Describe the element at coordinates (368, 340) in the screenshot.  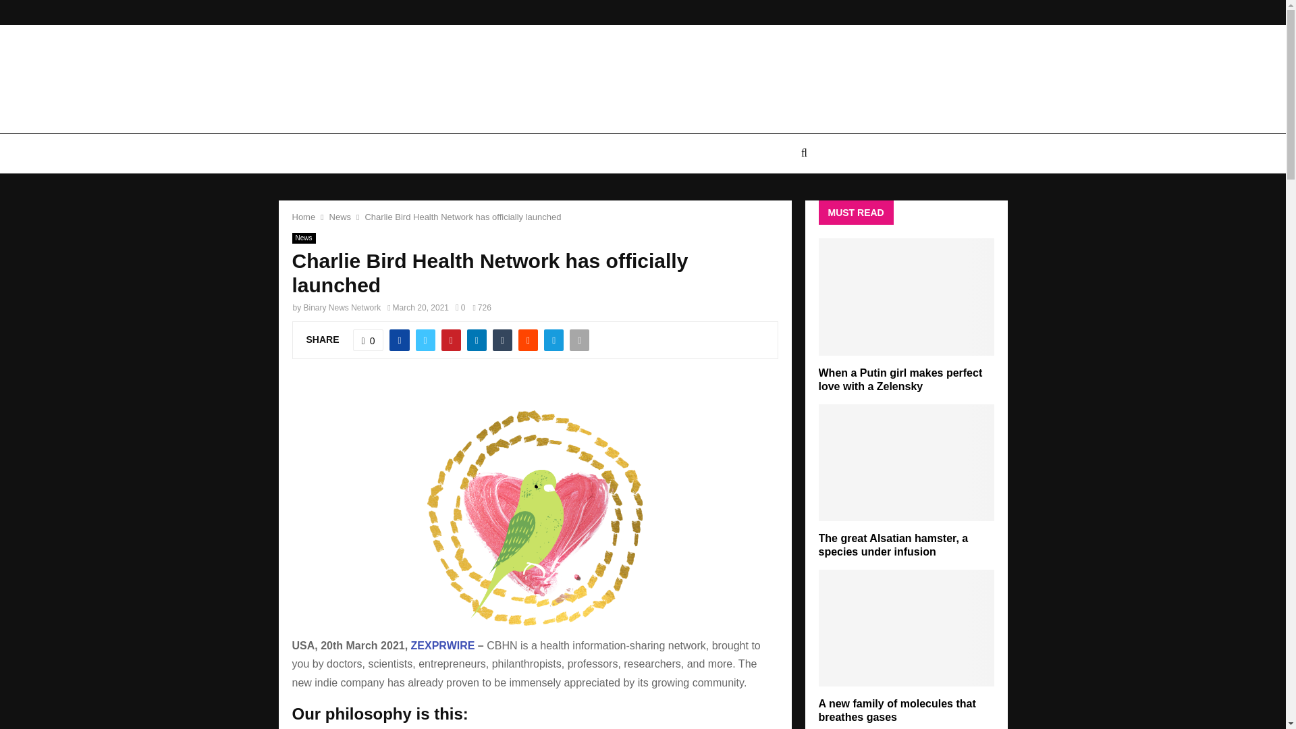
I see `Like` at that location.